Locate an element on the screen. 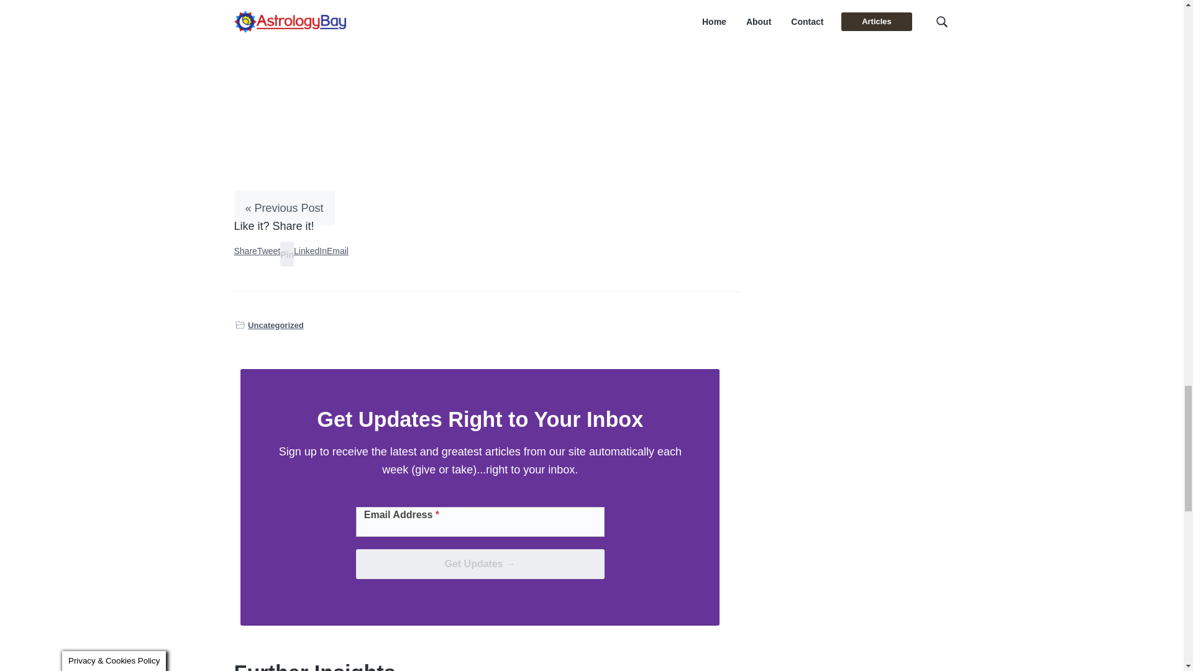  Send over email is located at coordinates (337, 251).